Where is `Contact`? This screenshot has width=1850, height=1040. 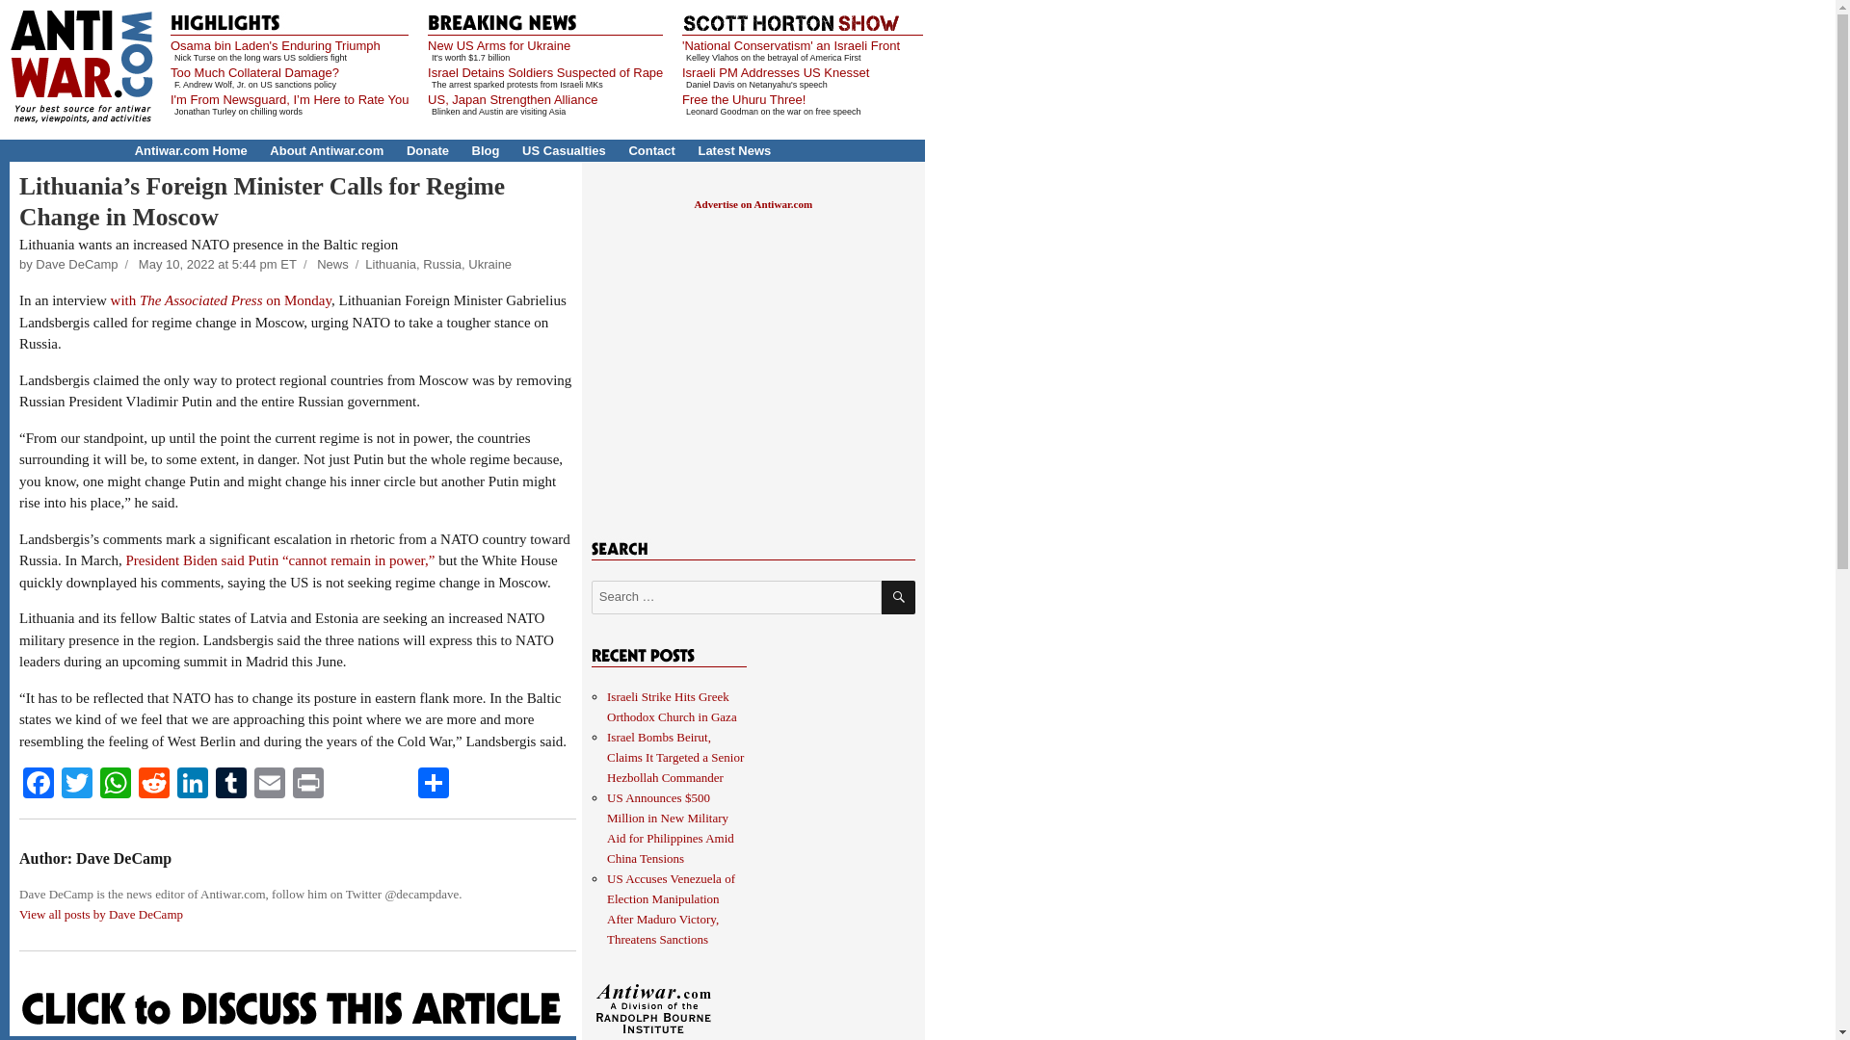
Contact is located at coordinates (651, 150).